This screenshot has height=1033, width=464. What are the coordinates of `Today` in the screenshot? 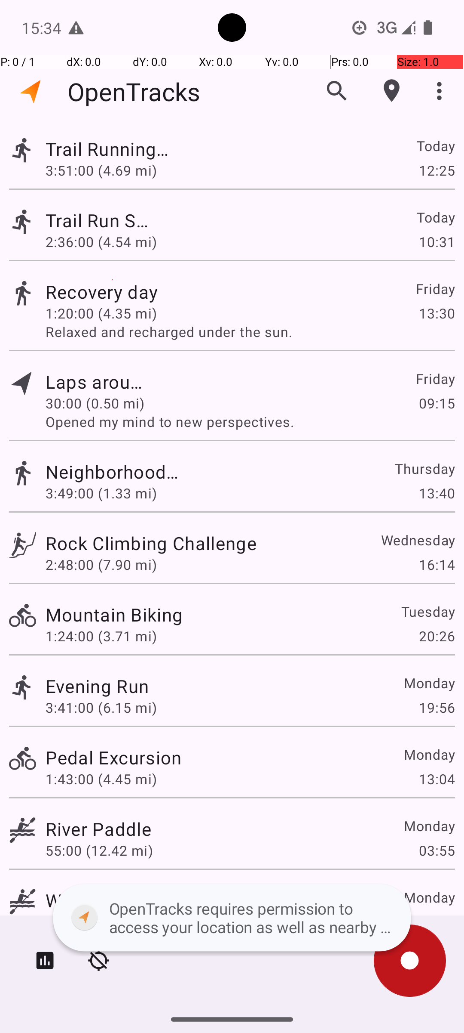 It's located at (436, 145).